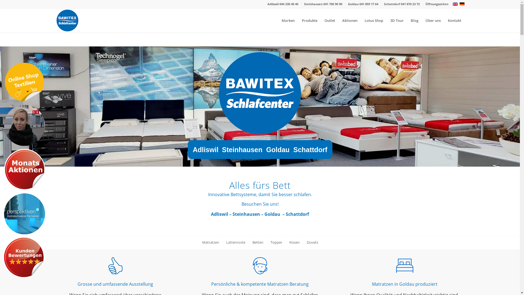 This screenshot has width=524, height=295. I want to click on Matratzen, so click(210, 243).